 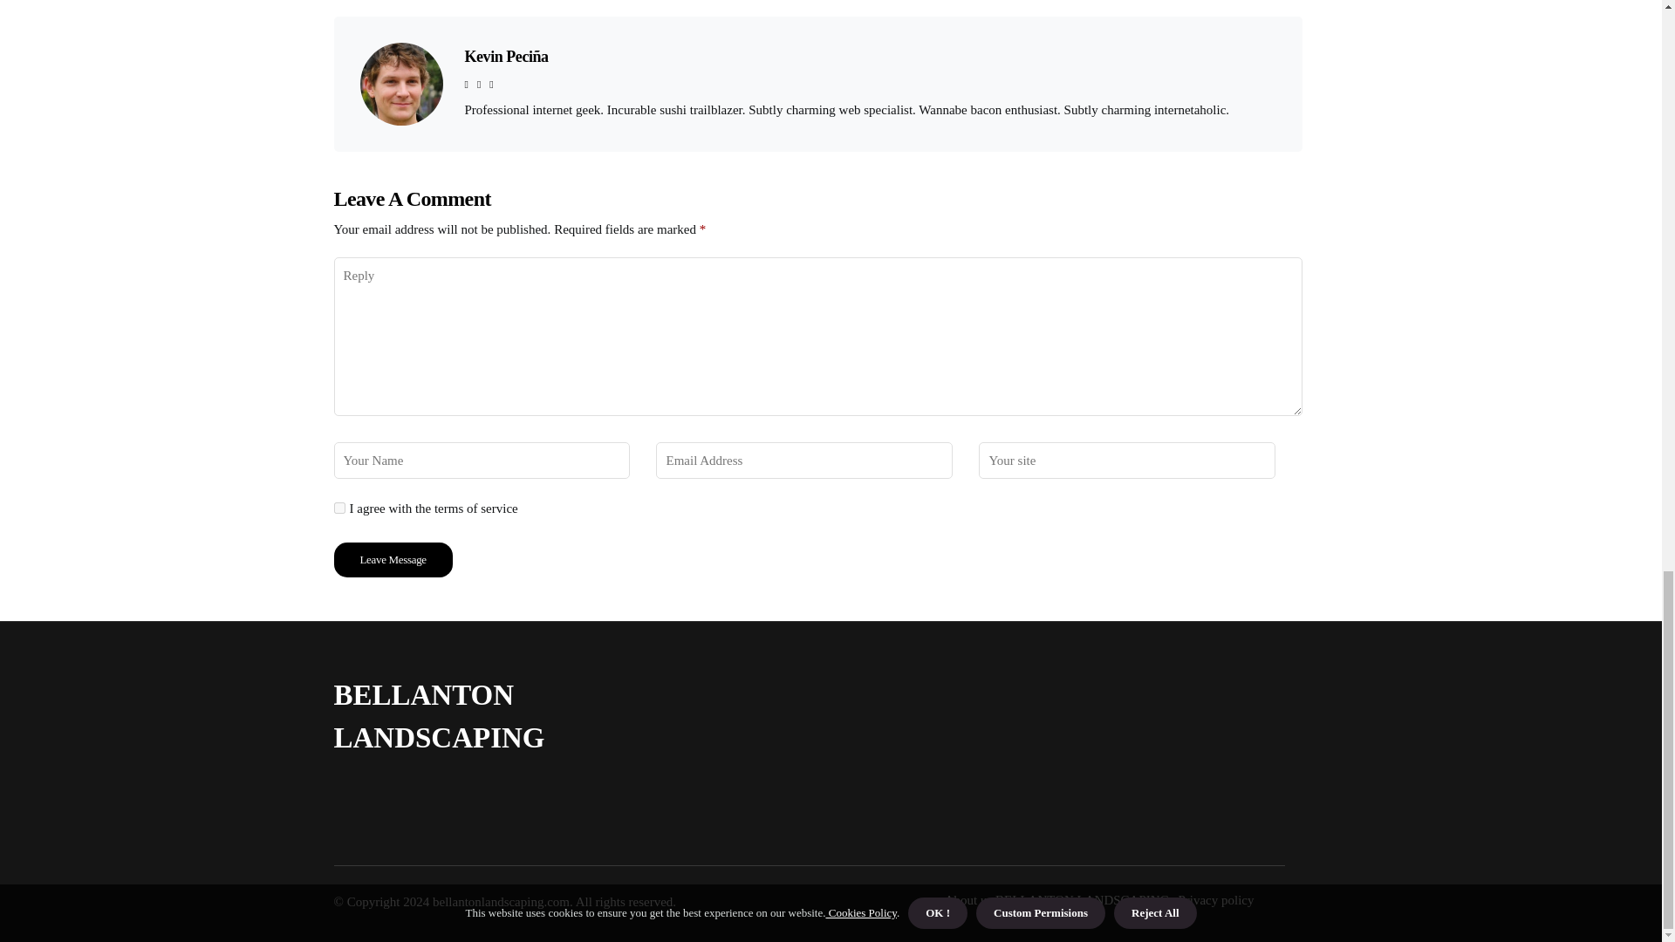 I want to click on Leave Message, so click(x=393, y=560).